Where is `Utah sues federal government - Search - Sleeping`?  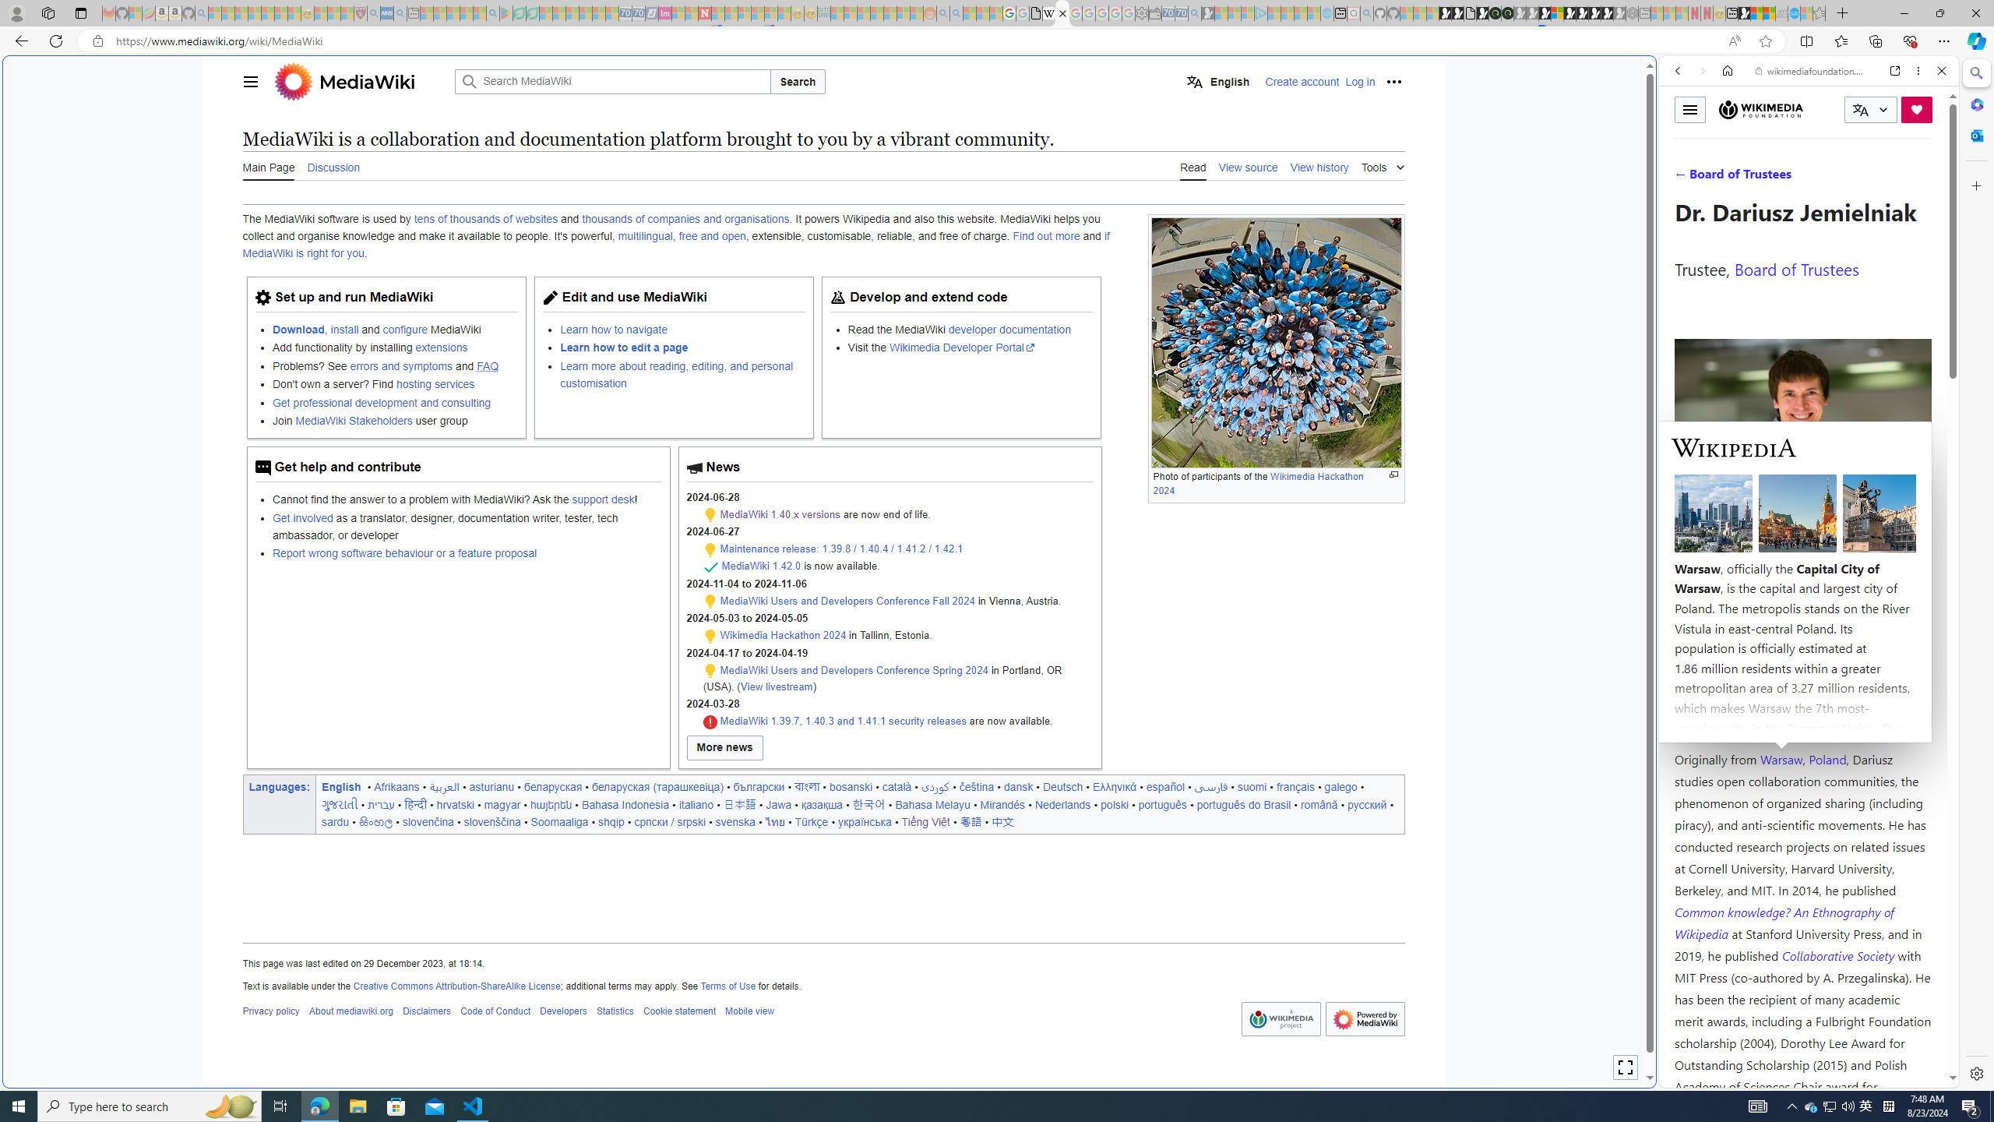 Utah sues federal government - Search - Sleeping is located at coordinates (956, 13).